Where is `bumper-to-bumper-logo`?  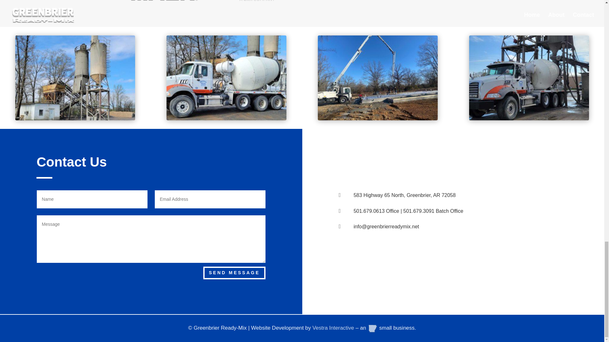
bumper-to-bumper-logo is located at coordinates (437, 1).